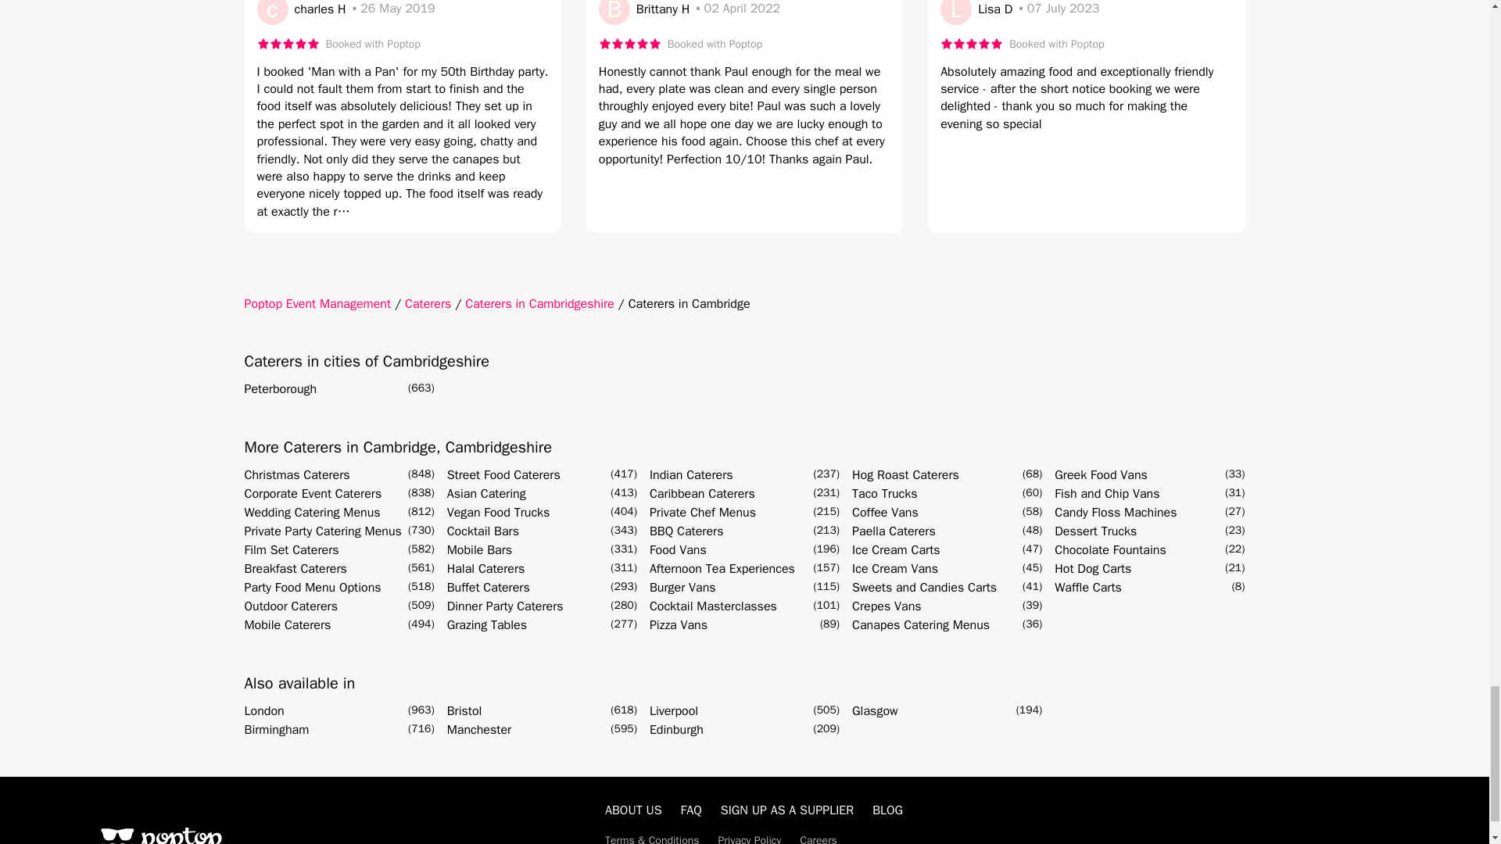  Describe the element at coordinates (295, 569) in the screenshot. I see `Breakfast Caterers` at that location.